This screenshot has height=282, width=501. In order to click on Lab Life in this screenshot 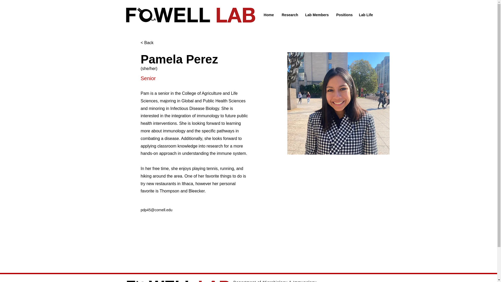, I will do `click(365, 15)`.